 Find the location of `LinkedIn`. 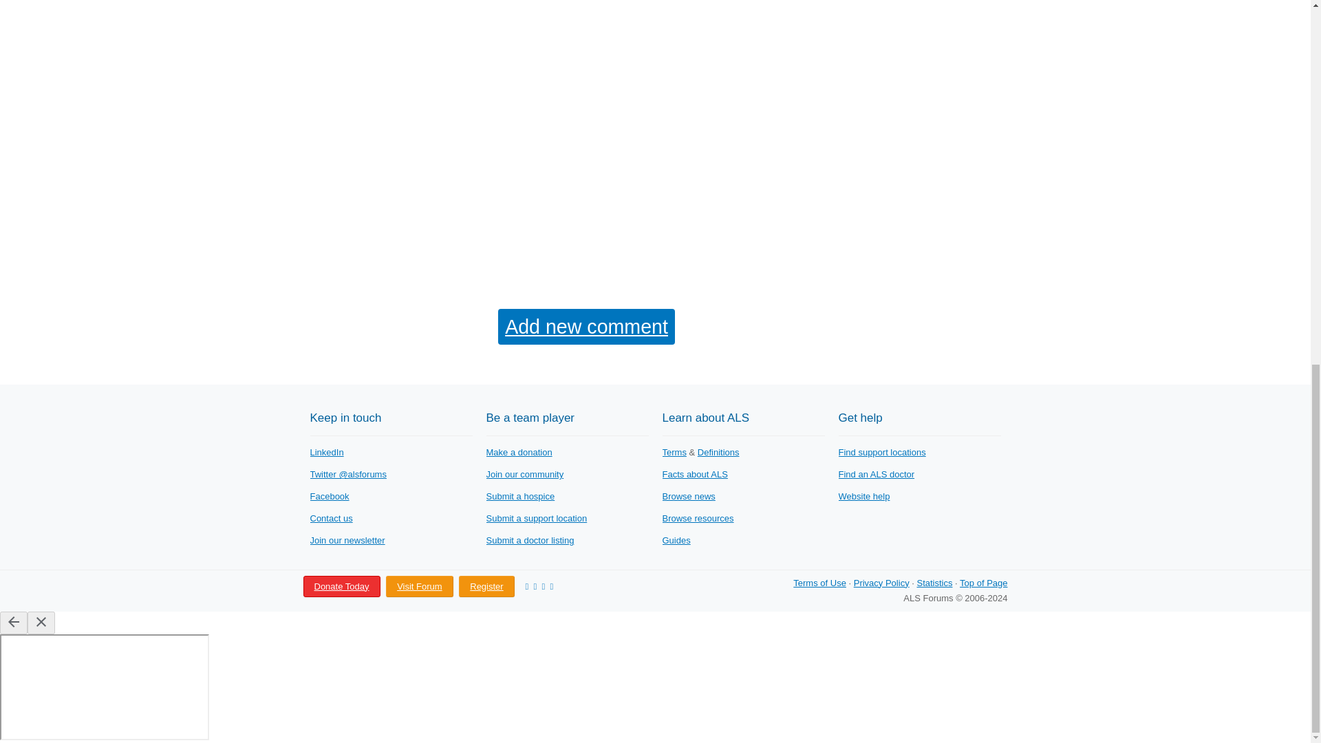

LinkedIn is located at coordinates (326, 453).